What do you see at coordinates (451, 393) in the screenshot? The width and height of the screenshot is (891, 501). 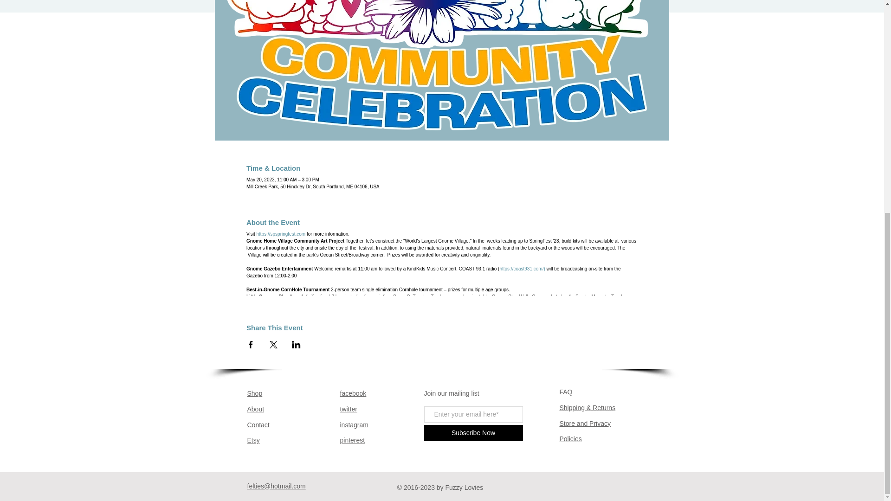 I see `Join our mailing list` at bounding box center [451, 393].